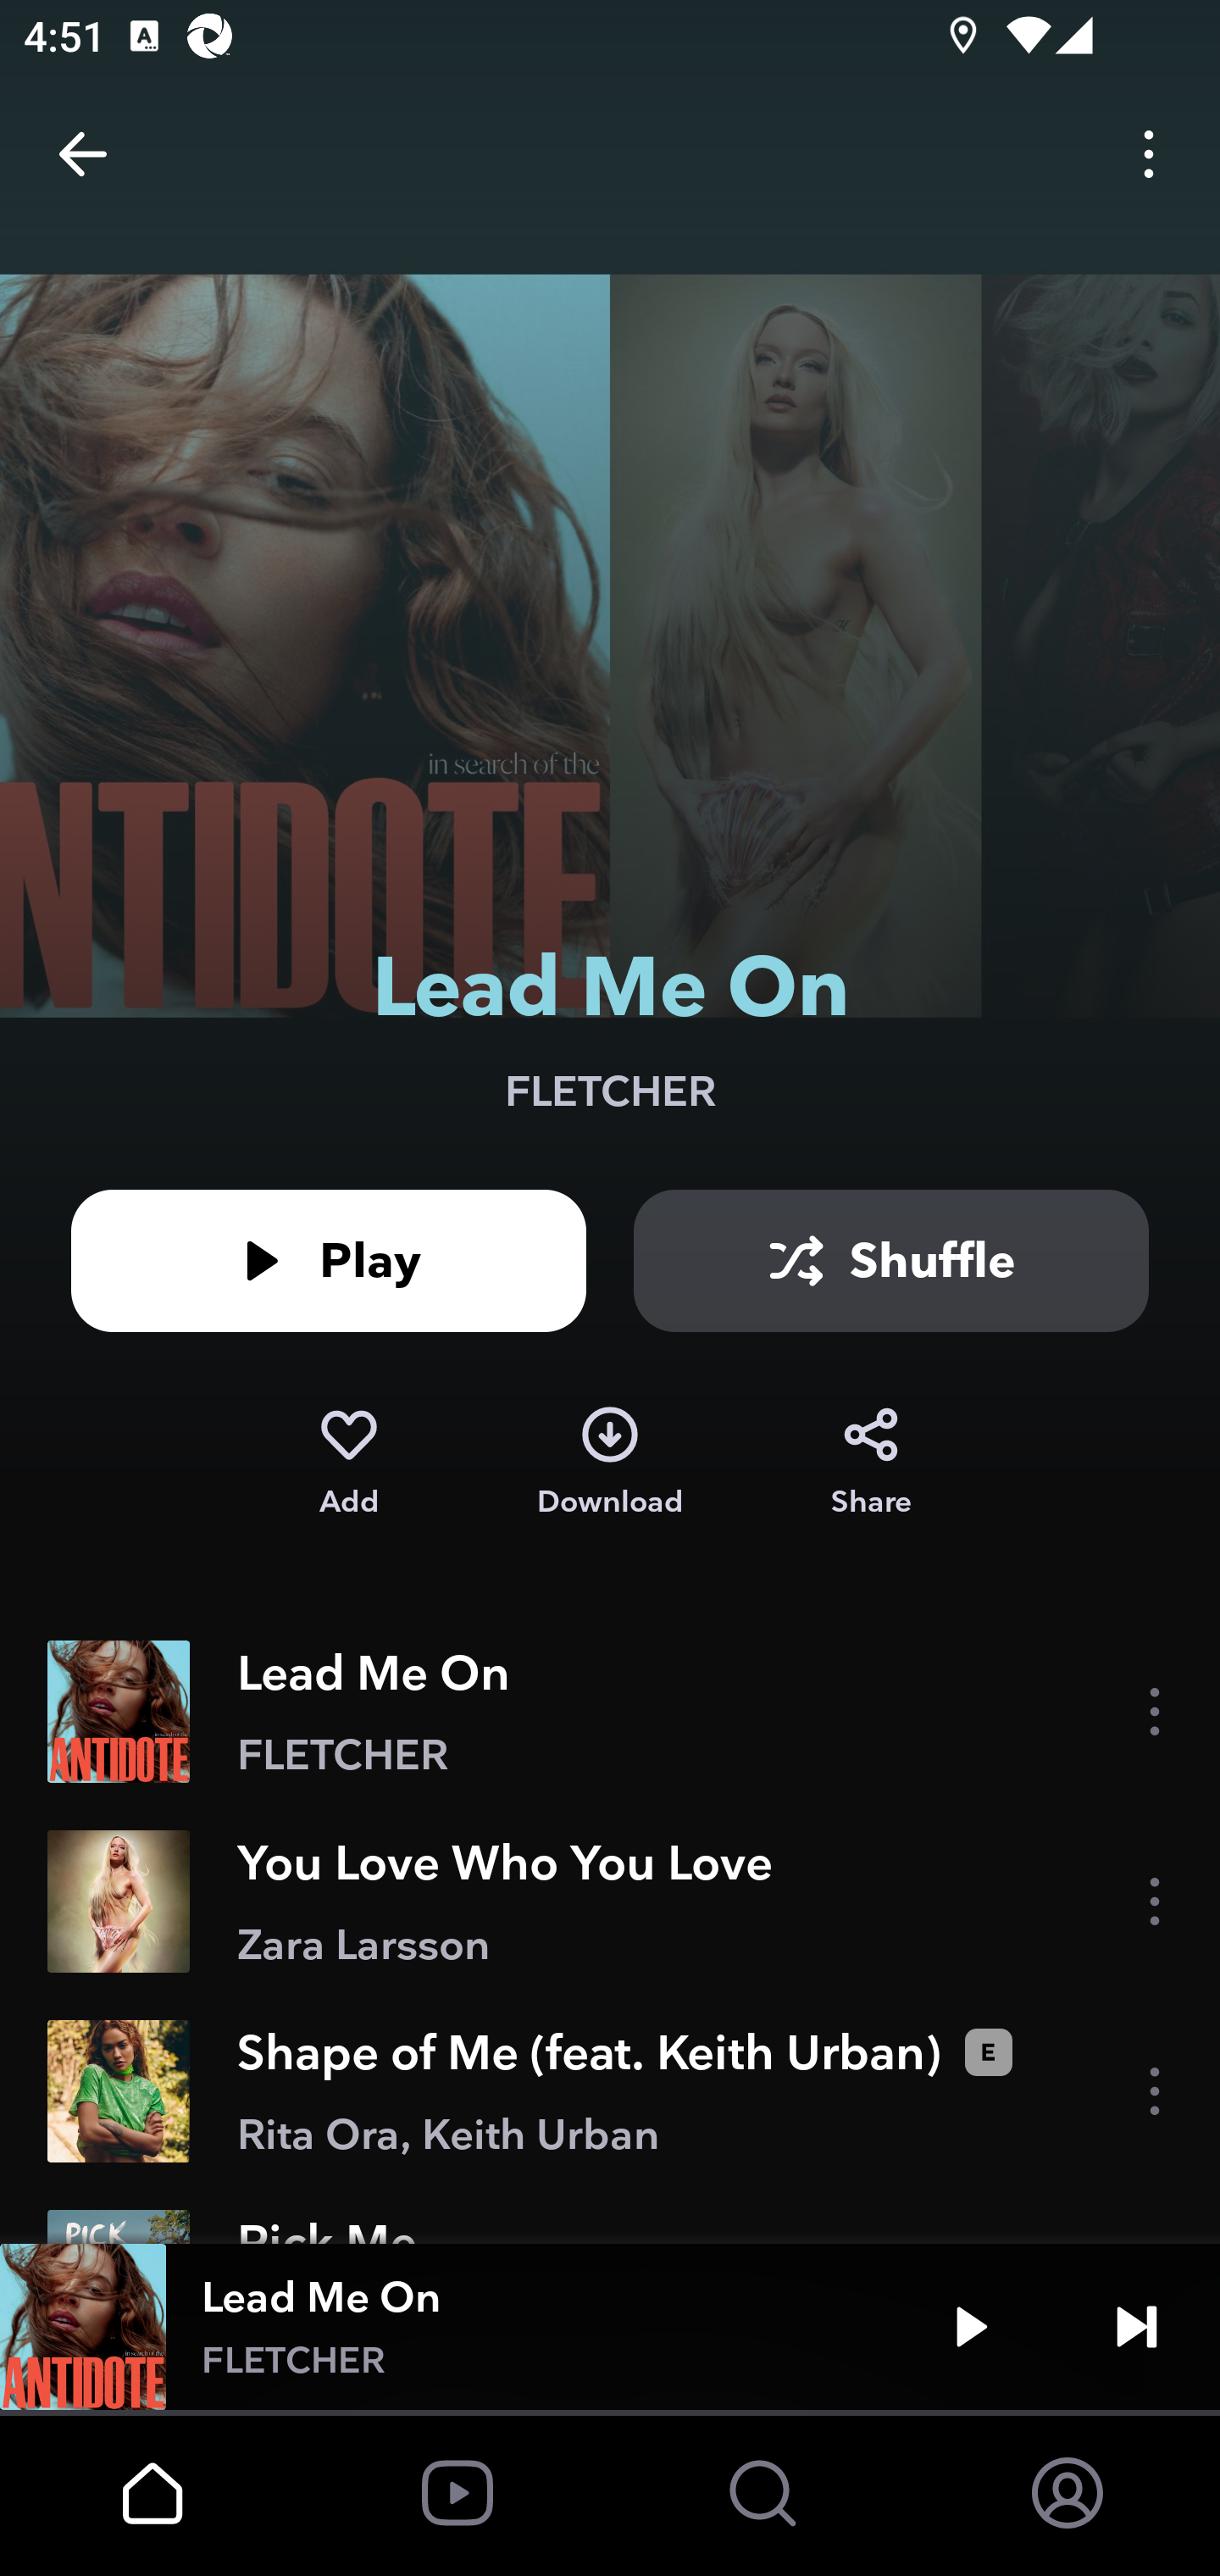 Image resolution: width=1220 pixels, height=2576 pixels. What do you see at coordinates (348, 1463) in the screenshot?
I see `Add` at bounding box center [348, 1463].